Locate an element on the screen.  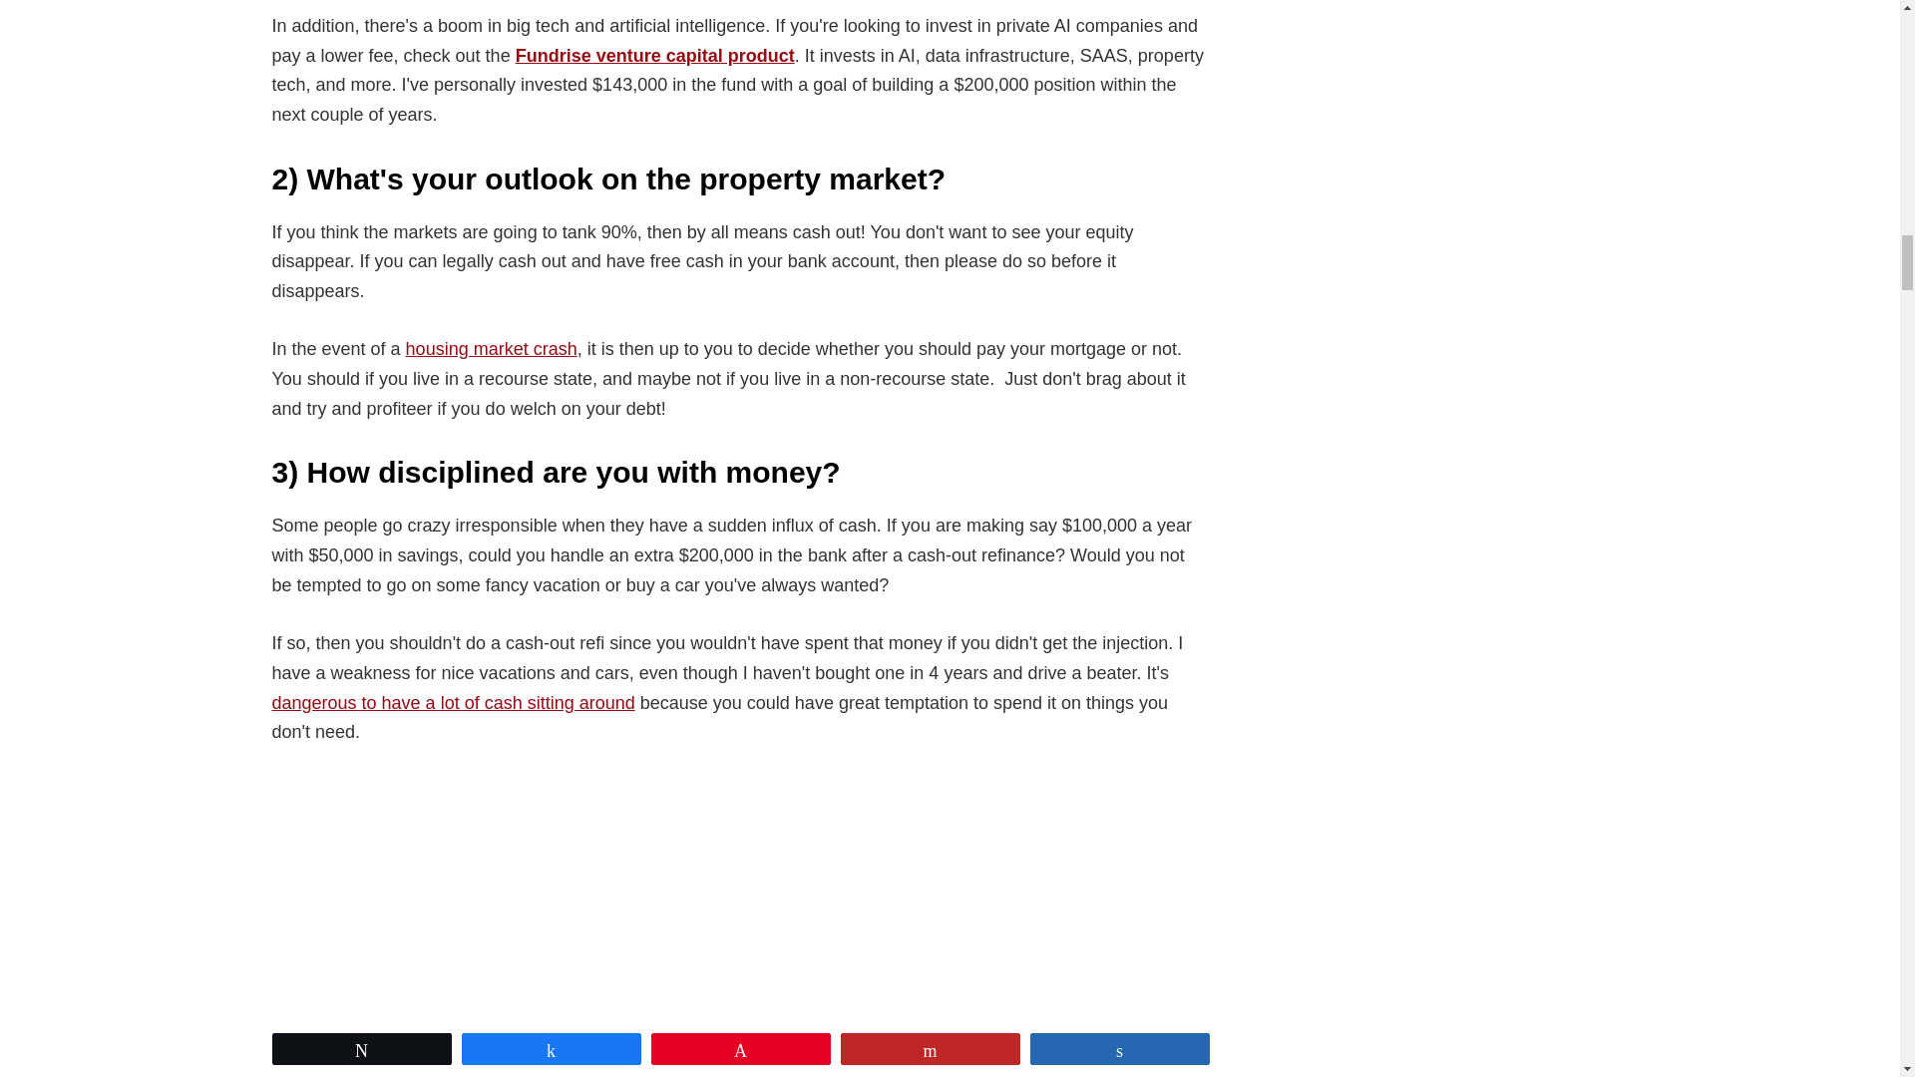
Fundrise venture capital product is located at coordinates (654, 56).